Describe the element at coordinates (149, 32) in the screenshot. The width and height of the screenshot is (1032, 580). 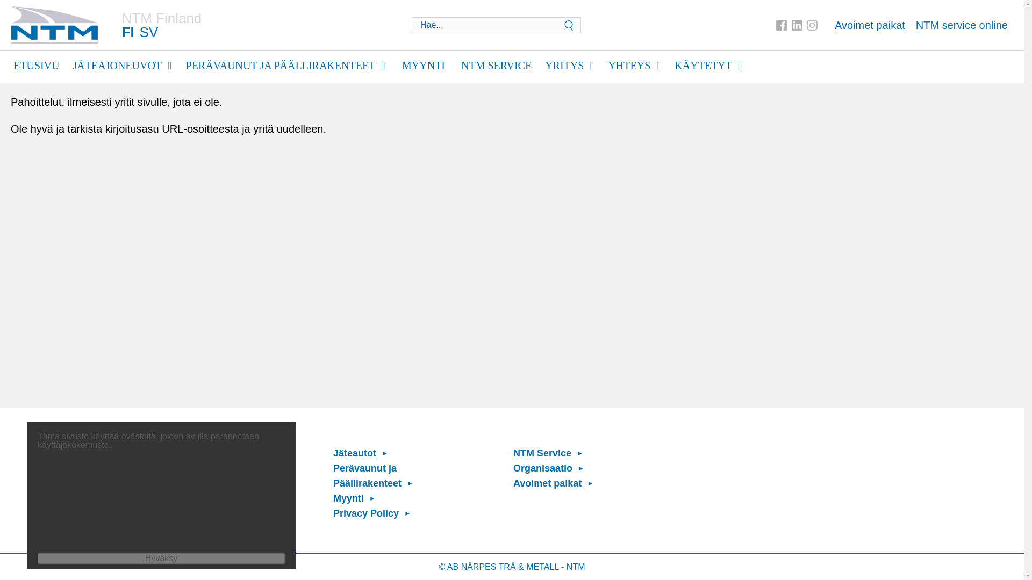
I see `SV` at that location.